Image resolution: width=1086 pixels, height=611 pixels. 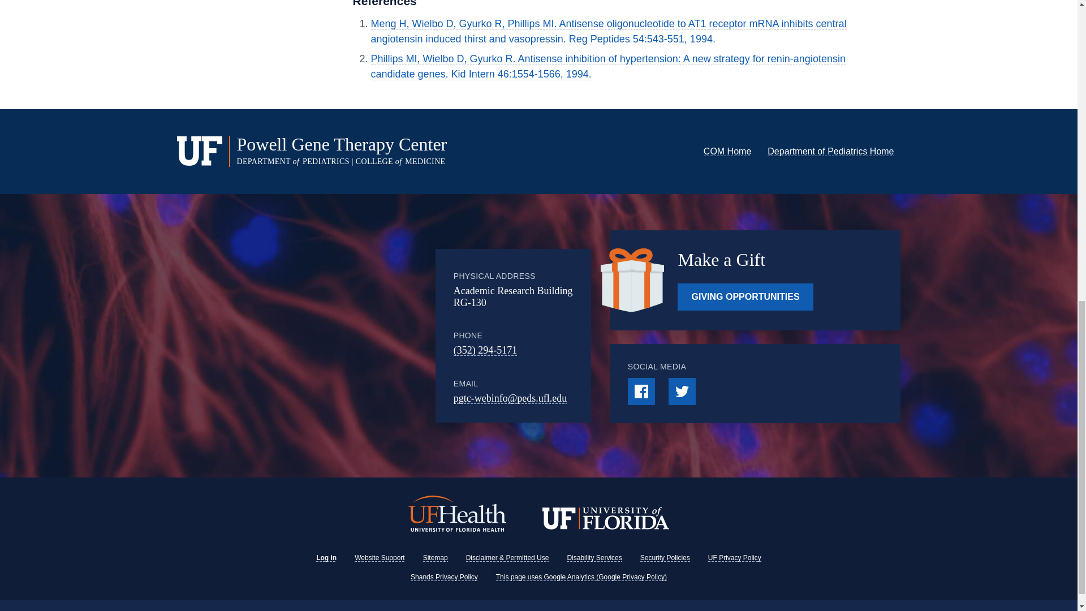 What do you see at coordinates (436, 557) in the screenshot?
I see `Sitemap` at bounding box center [436, 557].